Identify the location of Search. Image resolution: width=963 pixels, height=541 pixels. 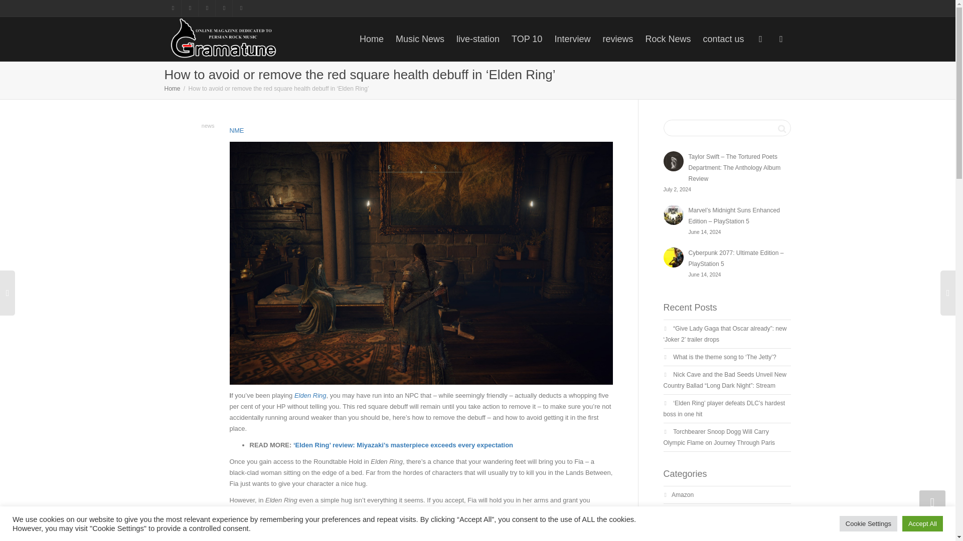
(781, 128).